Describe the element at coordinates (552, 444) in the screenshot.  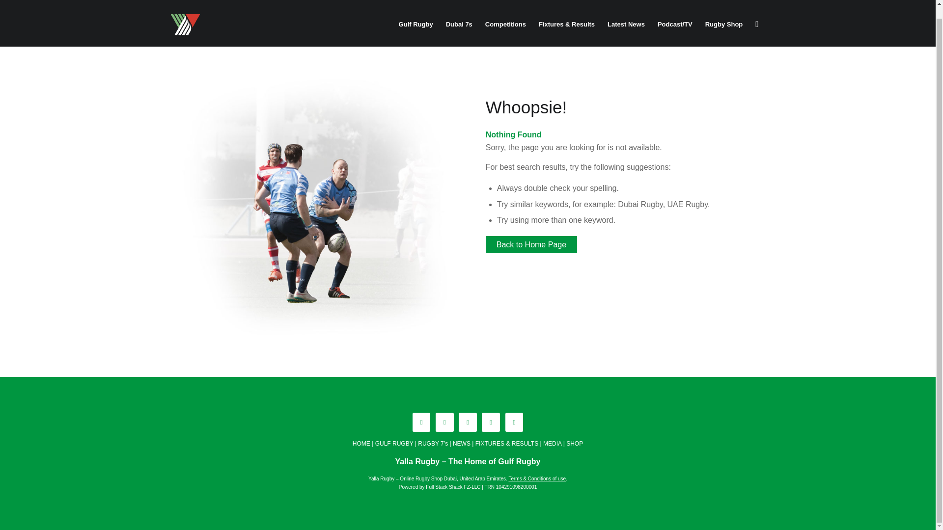
I see `MEDIA` at that location.